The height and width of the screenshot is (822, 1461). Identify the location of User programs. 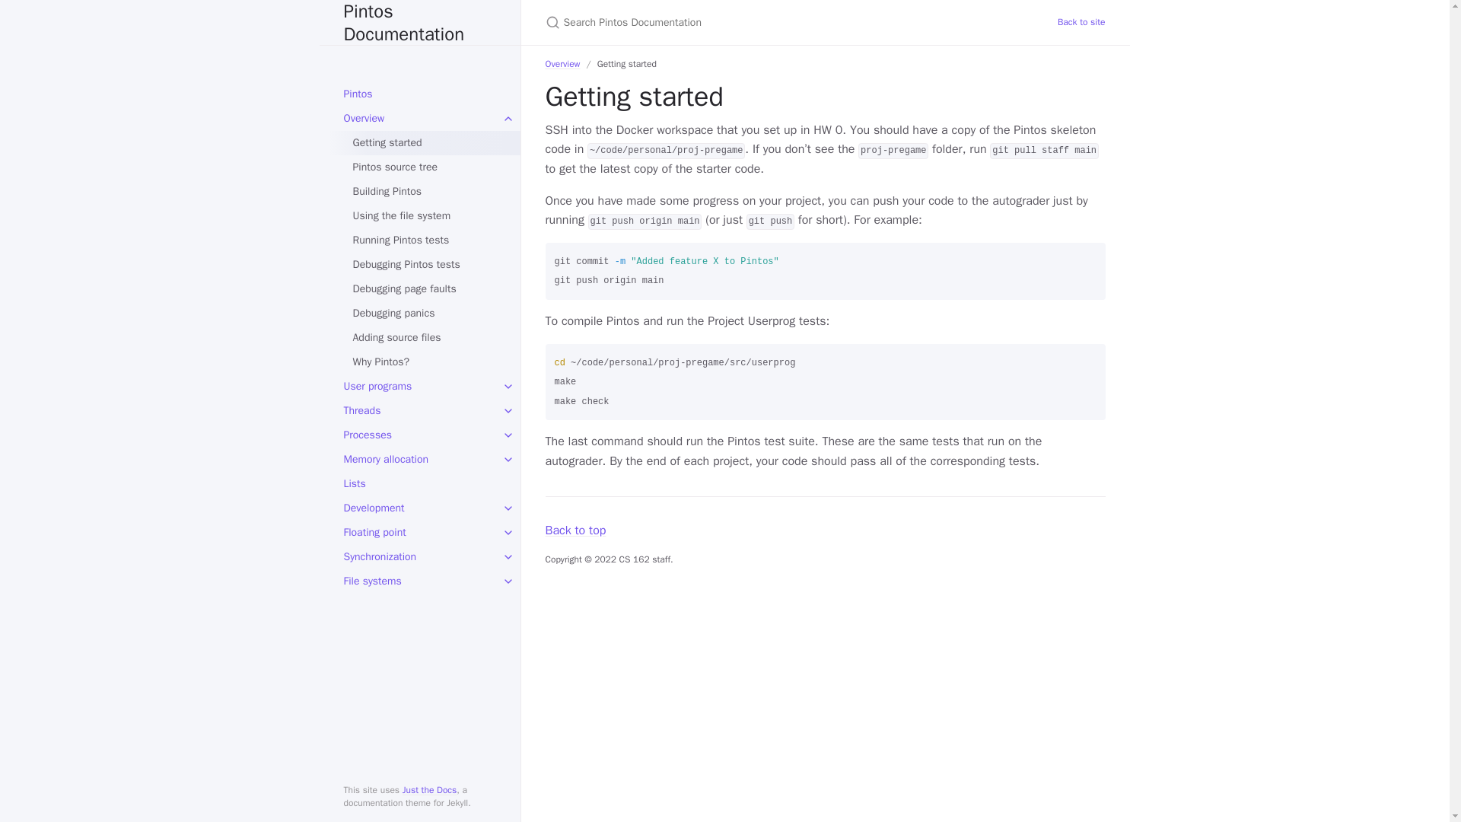
(420, 387).